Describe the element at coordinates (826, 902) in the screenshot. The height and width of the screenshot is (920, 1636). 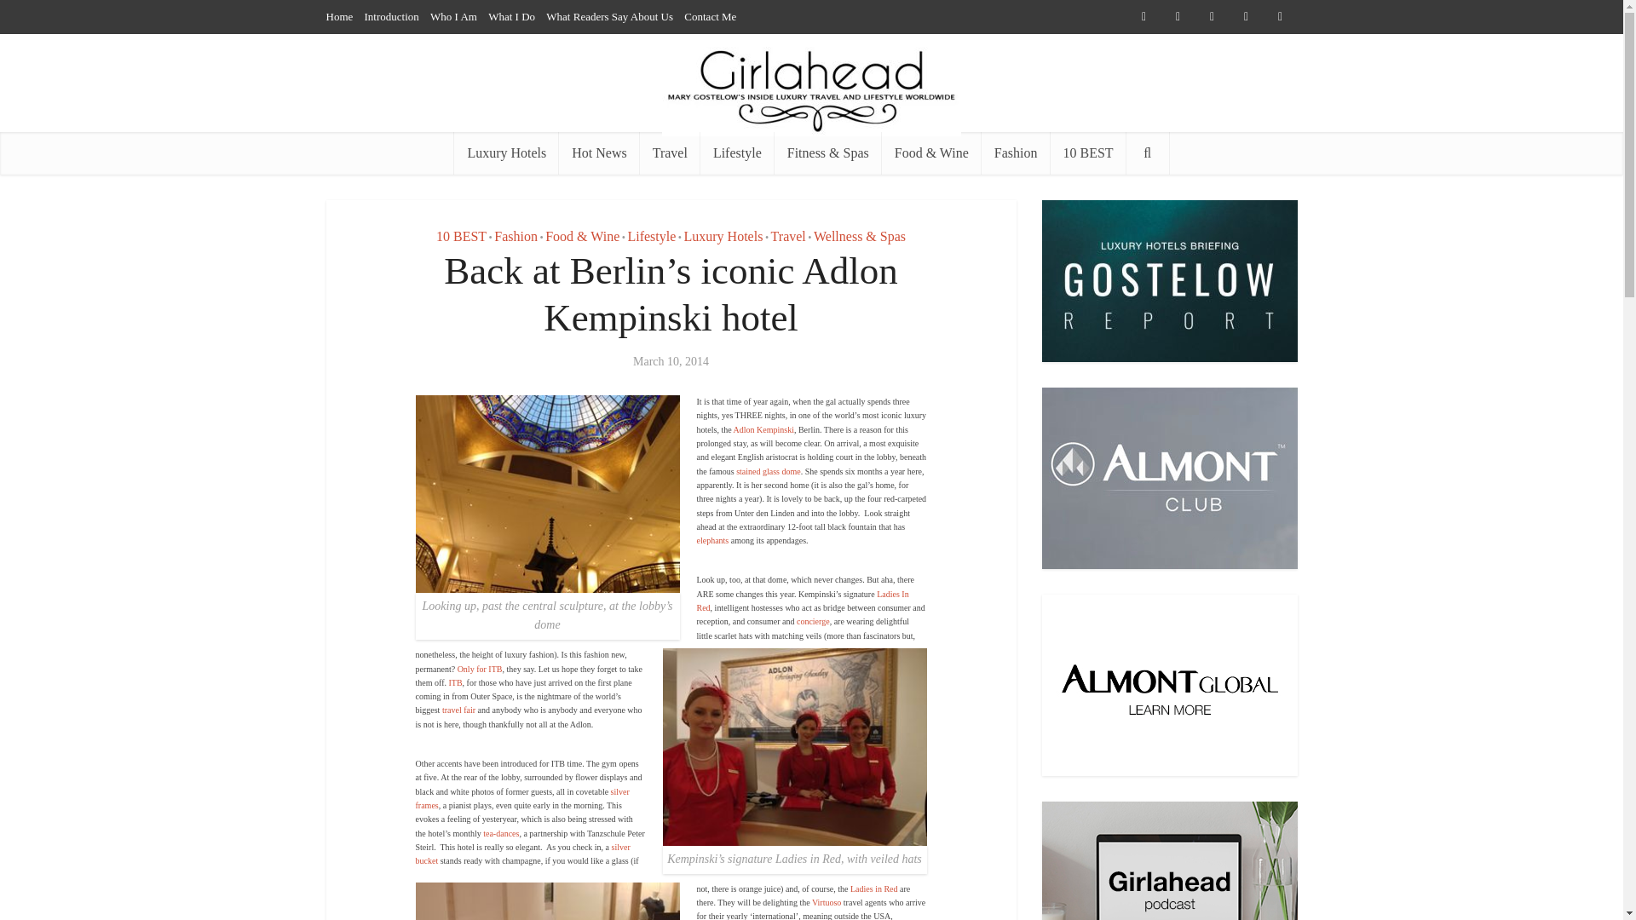
I see `The luxury travel world must be in Cannes every December` at that location.